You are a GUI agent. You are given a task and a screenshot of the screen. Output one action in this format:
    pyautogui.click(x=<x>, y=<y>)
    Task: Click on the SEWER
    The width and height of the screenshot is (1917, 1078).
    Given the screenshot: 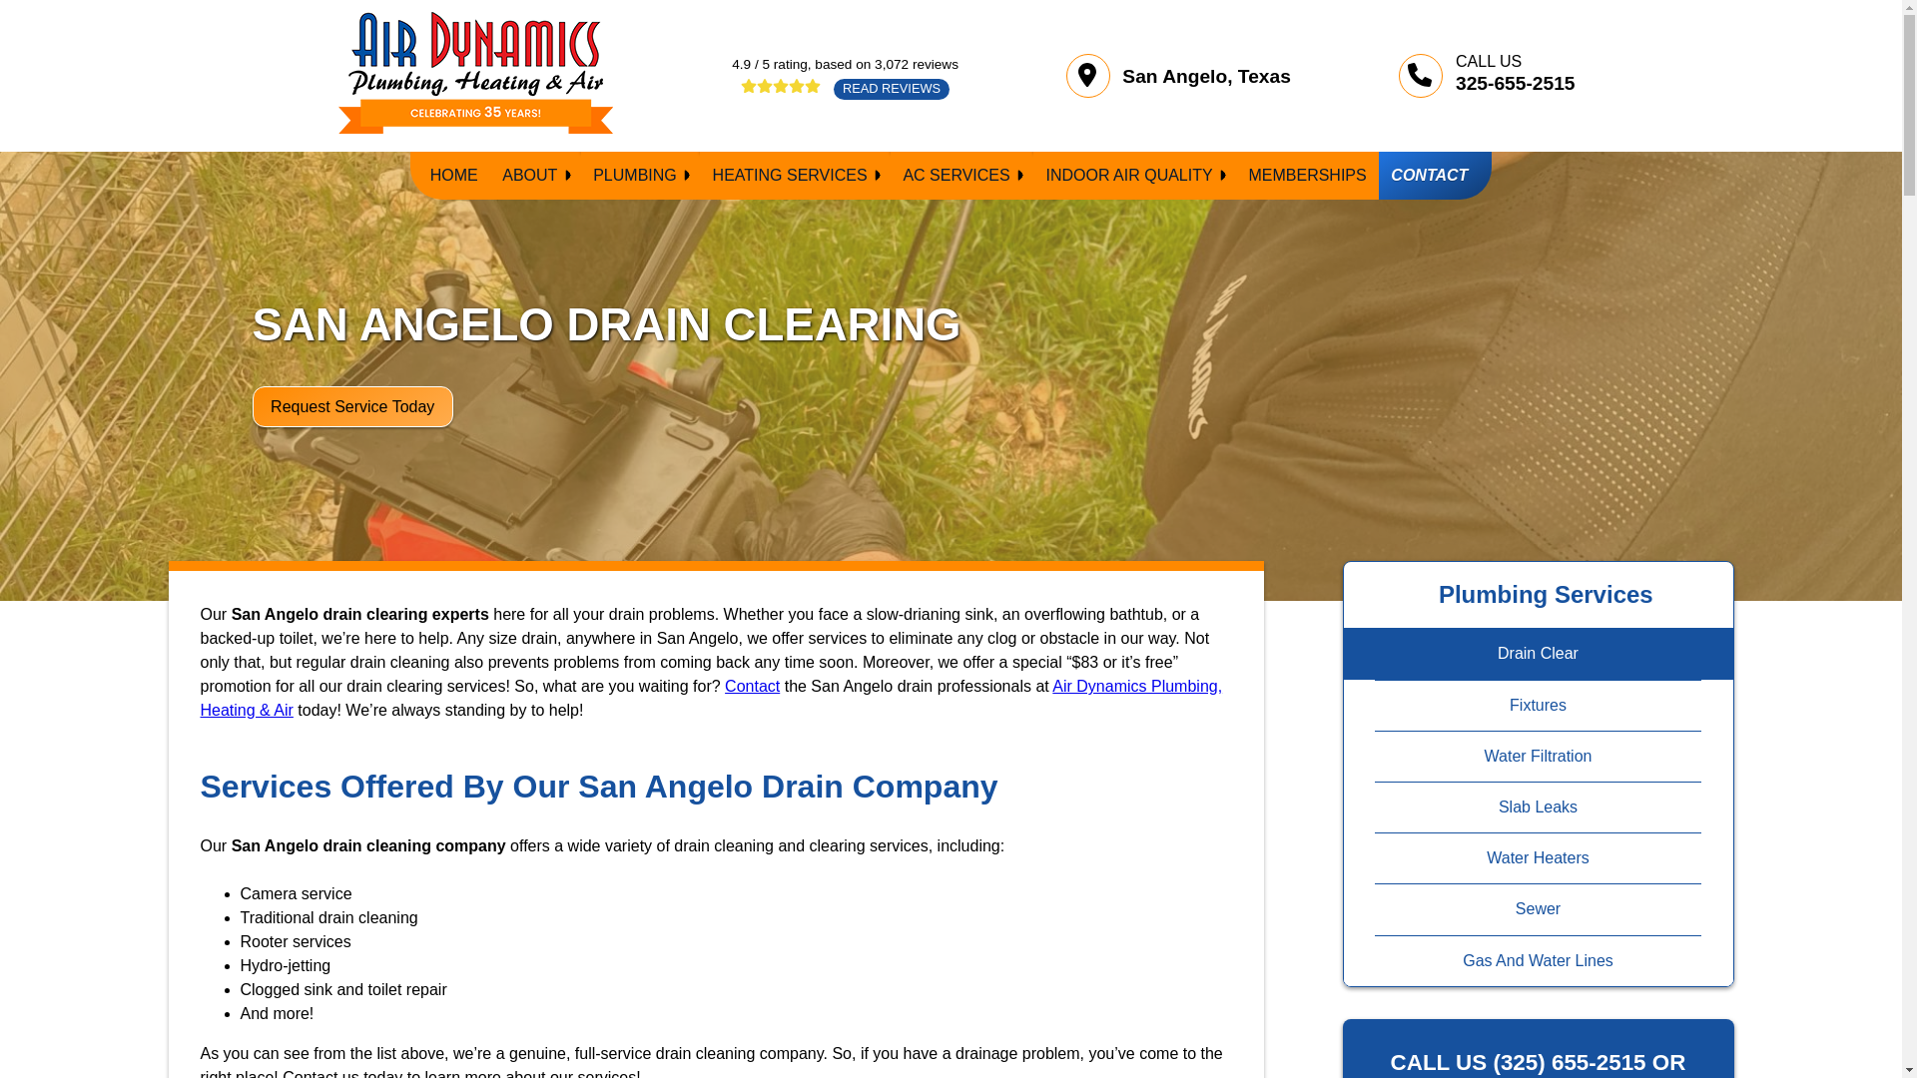 What is the action you would take?
    pyautogui.click(x=705, y=45)
    